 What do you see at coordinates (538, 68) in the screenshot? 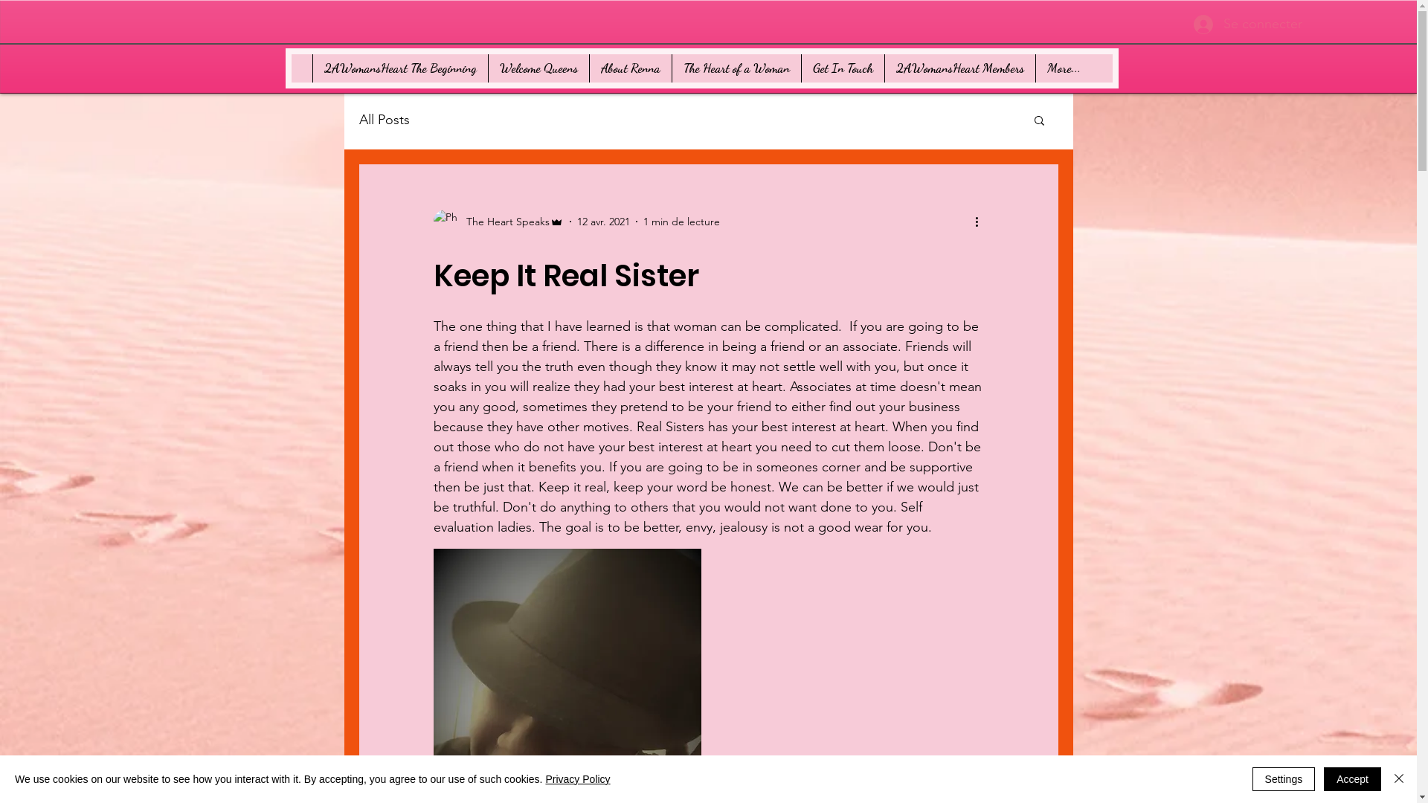
I see `Welcome Queens` at bounding box center [538, 68].